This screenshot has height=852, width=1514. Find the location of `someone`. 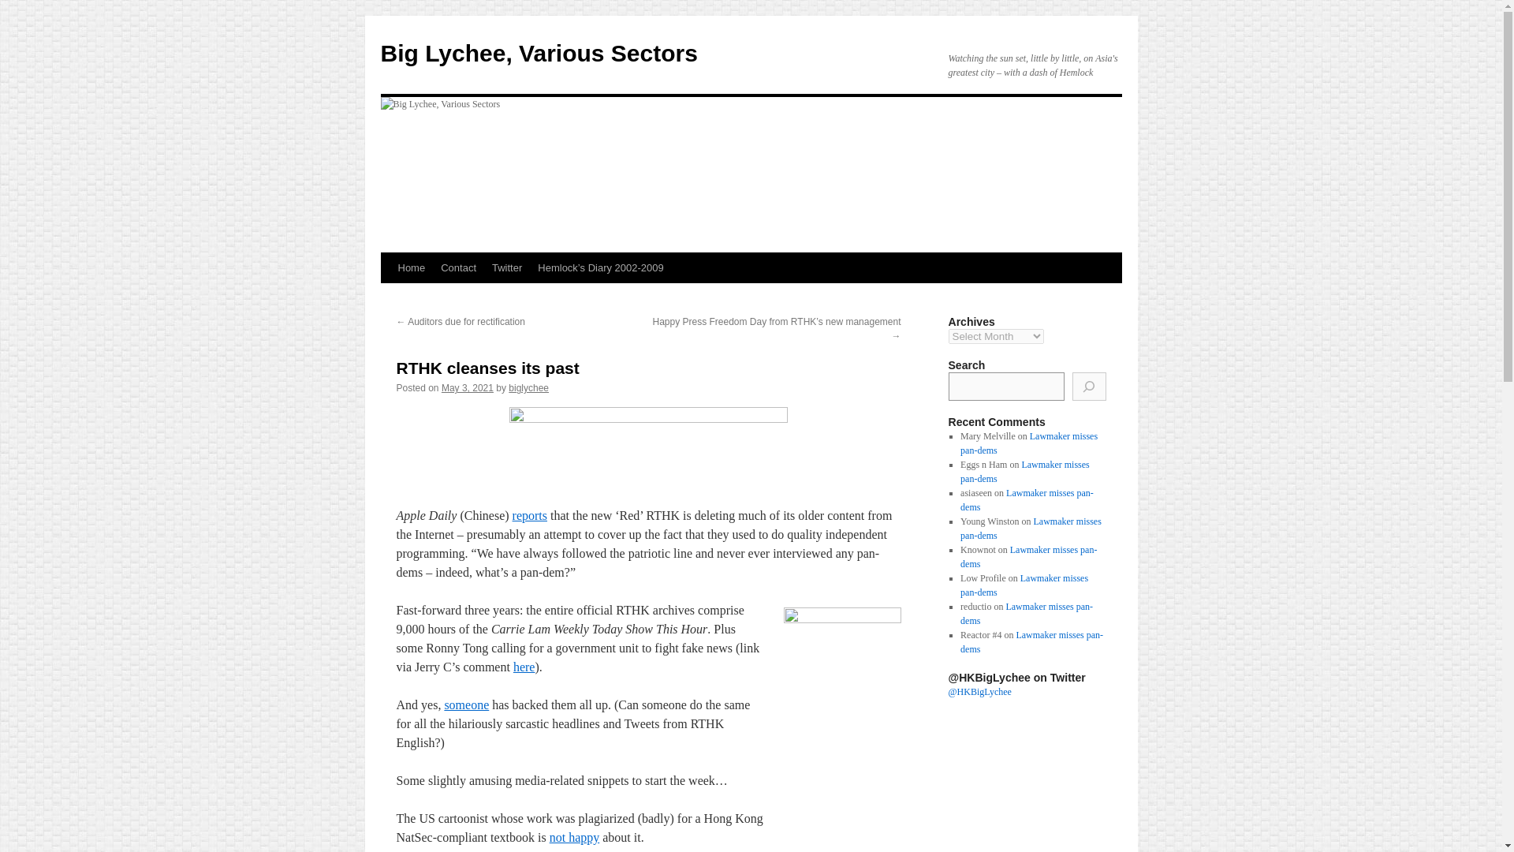

someone is located at coordinates (466, 704).